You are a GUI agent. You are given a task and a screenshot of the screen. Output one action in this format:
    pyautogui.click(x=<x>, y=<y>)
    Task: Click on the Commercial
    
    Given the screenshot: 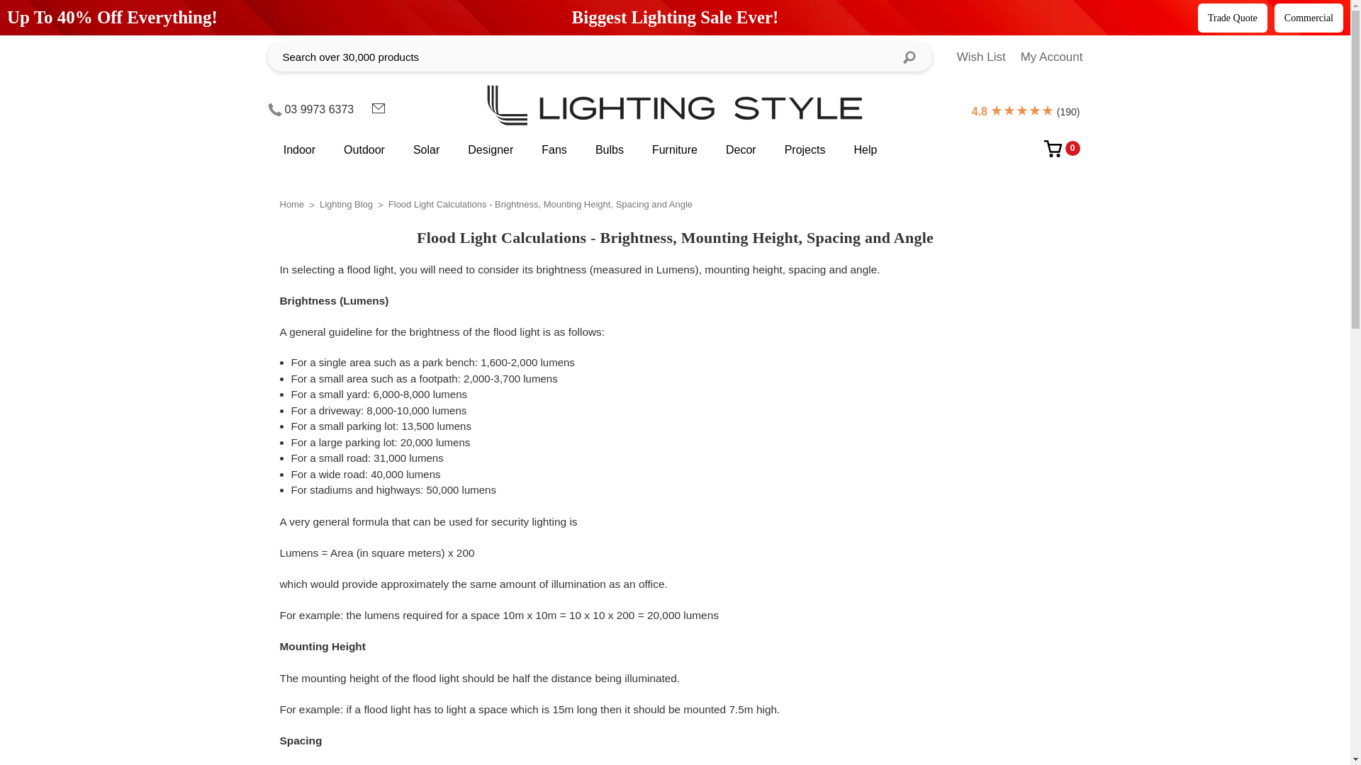 What is the action you would take?
    pyautogui.click(x=1309, y=17)
    